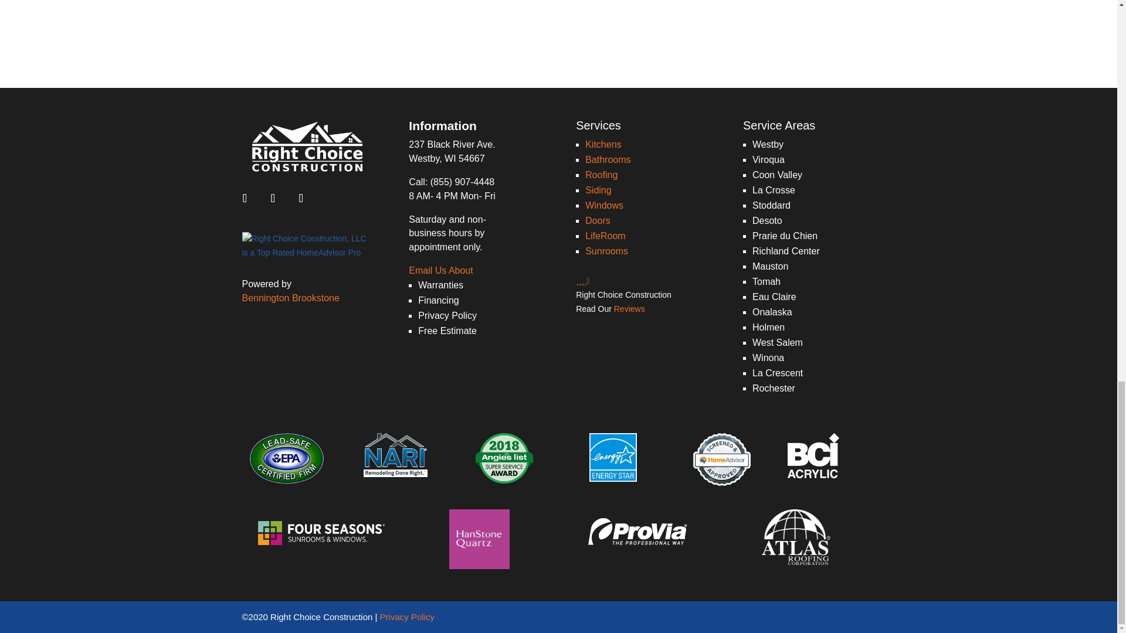 Image resolution: width=1126 pixels, height=633 pixels. What do you see at coordinates (301, 198) in the screenshot?
I see `Follow on Youtube` at bounding box center [301, 198].